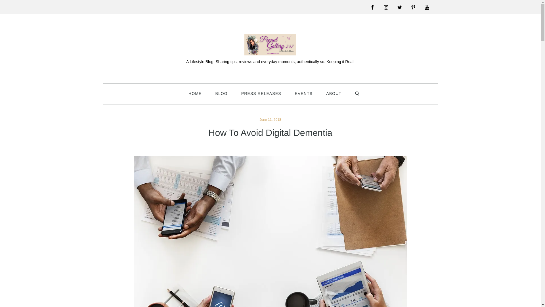 The width and height of the screenshot is (545, 307). Describe the element at coordinates (195, 93) in the screenshot. I see `HOME` at that location.